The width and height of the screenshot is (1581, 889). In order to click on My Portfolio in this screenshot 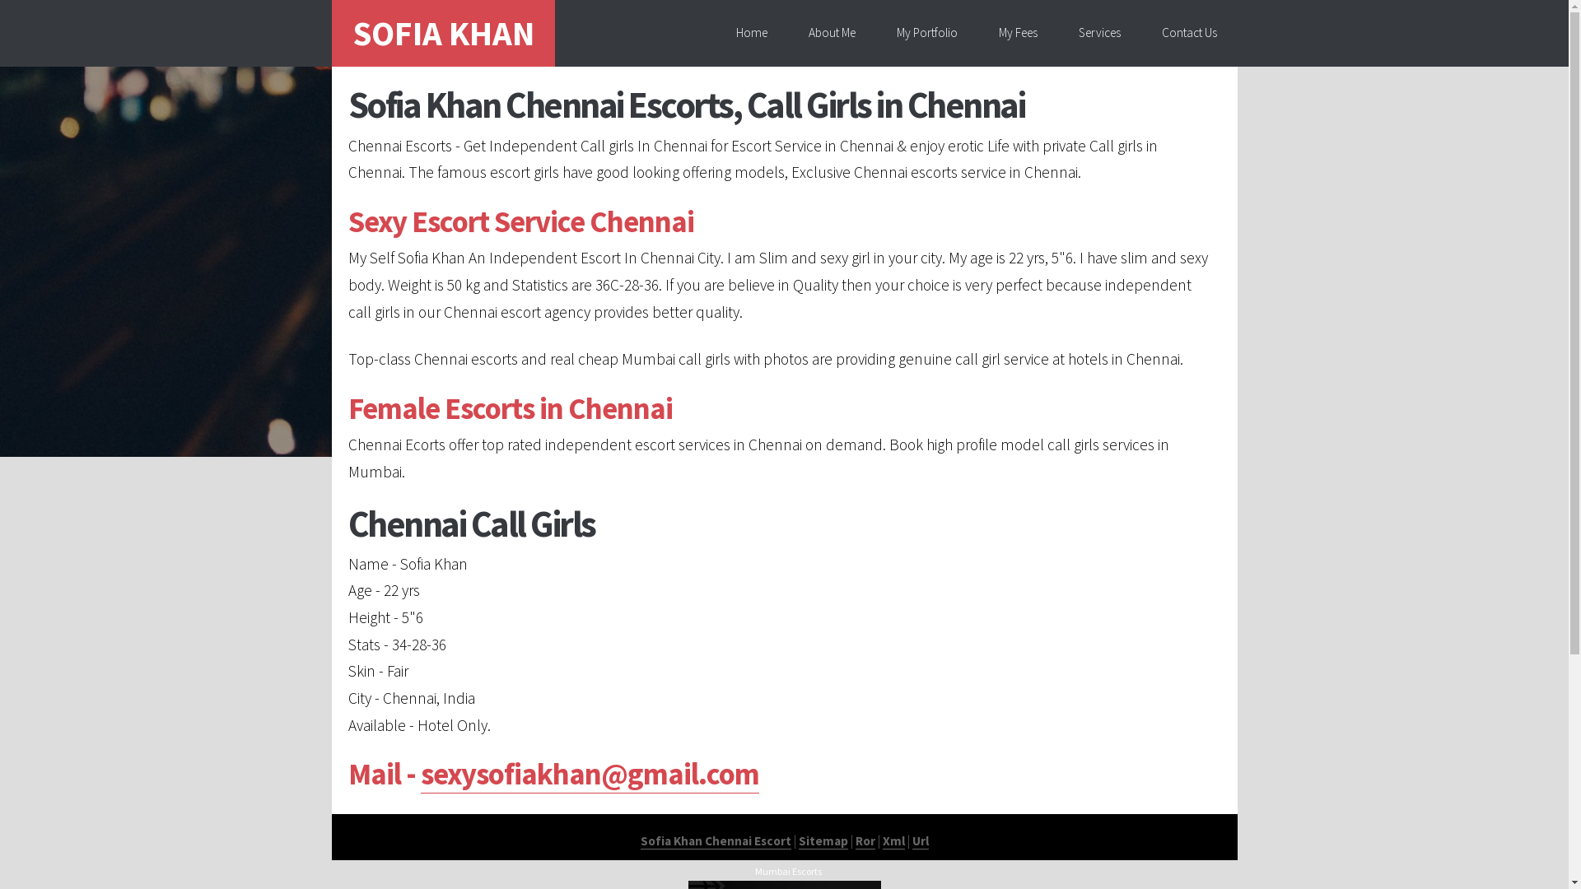, I will do `click(927, 33)`.